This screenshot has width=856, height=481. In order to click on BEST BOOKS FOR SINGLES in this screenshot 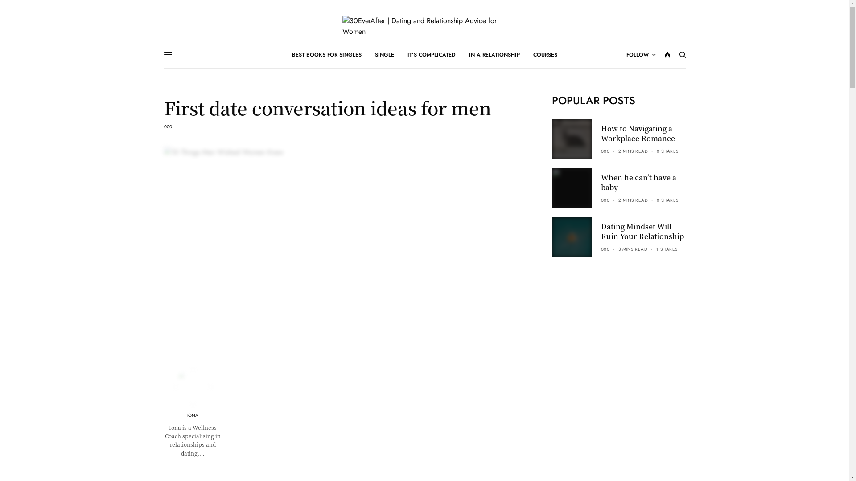, I will do `click(327, 55)`.